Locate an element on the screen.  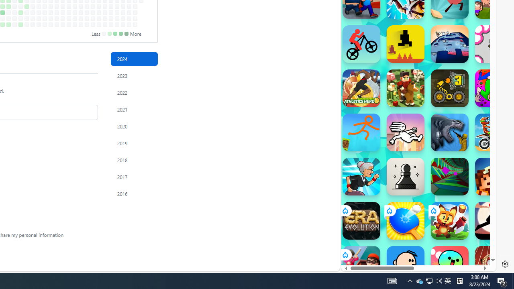
No contributions on December 19th. is located at coordinates (129, 12).